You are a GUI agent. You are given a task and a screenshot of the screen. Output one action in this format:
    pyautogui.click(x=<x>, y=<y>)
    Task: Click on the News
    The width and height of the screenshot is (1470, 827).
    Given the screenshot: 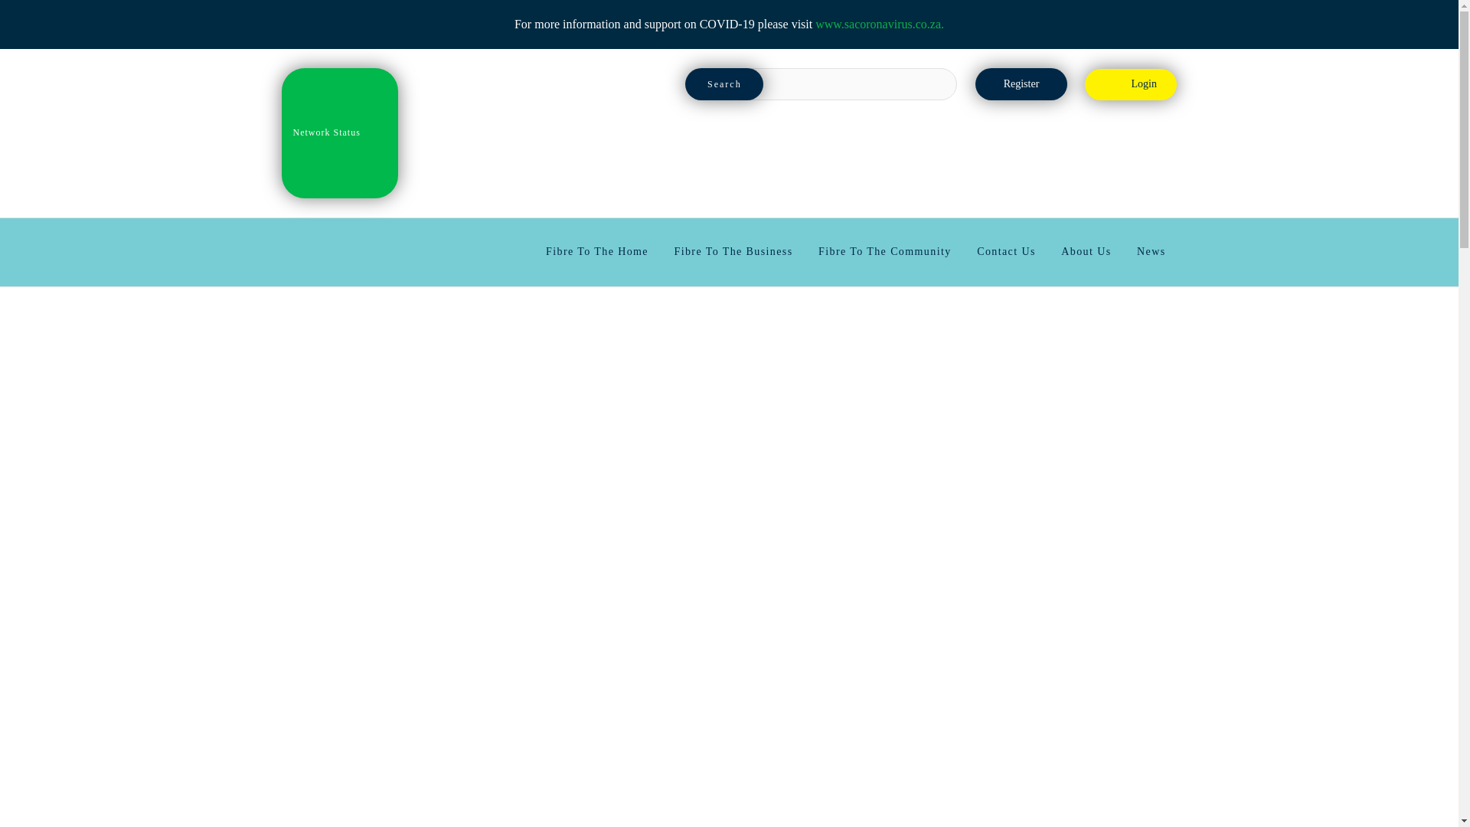 What is the action you would take?
    pyautogui.click(x=1151, y=251)
    